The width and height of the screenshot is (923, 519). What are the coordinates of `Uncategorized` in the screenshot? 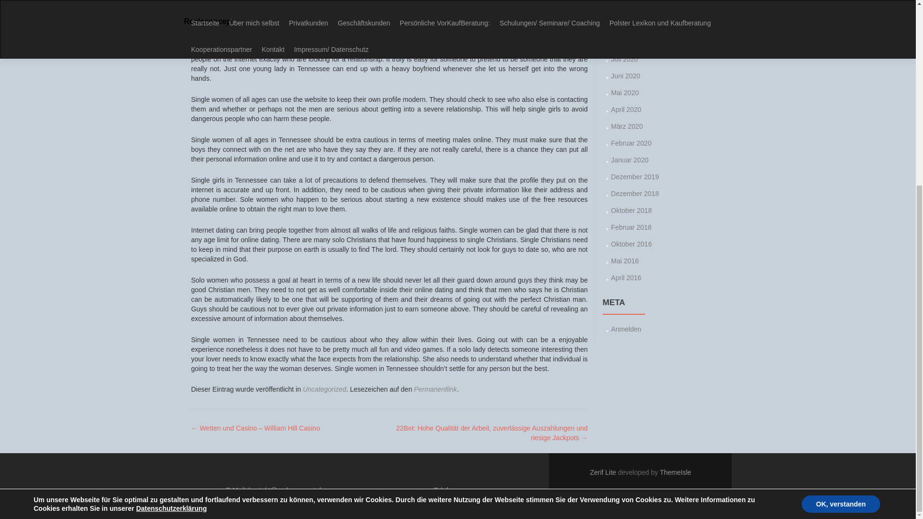 It's located at (324, 389).